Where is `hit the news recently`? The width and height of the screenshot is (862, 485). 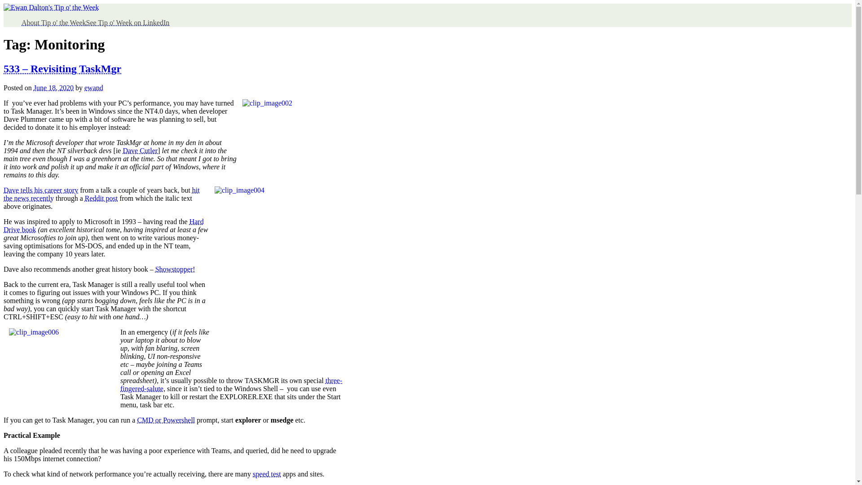
hit the news recently is located at coordinates (101, 194).